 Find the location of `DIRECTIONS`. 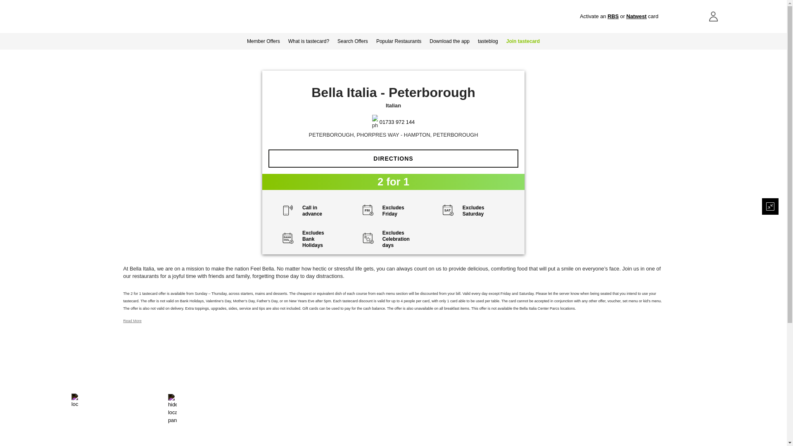

DIRECTIONS is located at coordinates (393, 159).